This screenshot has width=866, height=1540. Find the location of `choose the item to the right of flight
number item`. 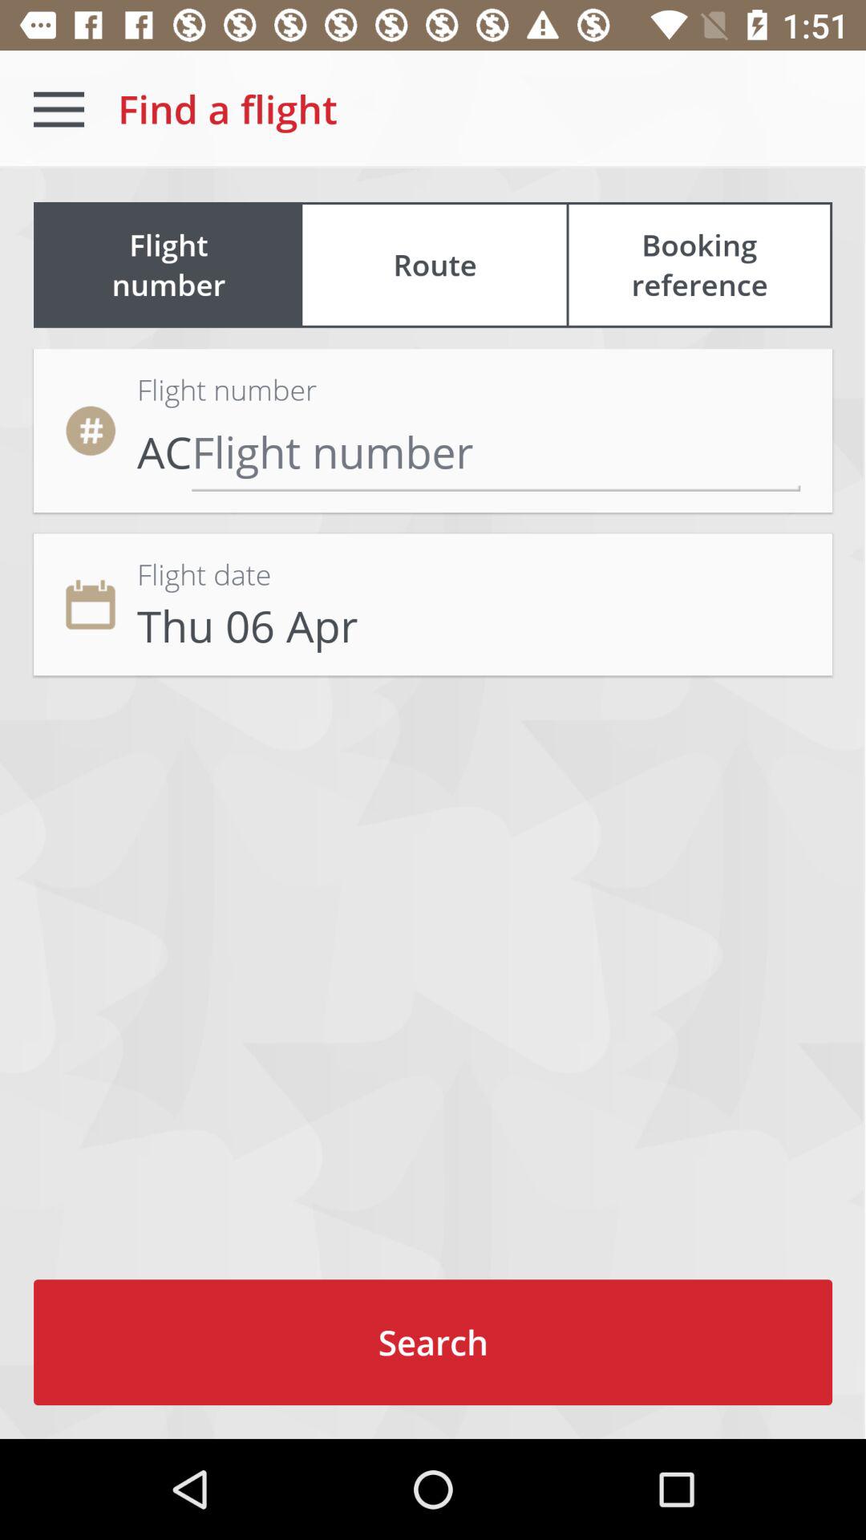

choose the item to the right of flight
number item is located at coordinates (699, 265).